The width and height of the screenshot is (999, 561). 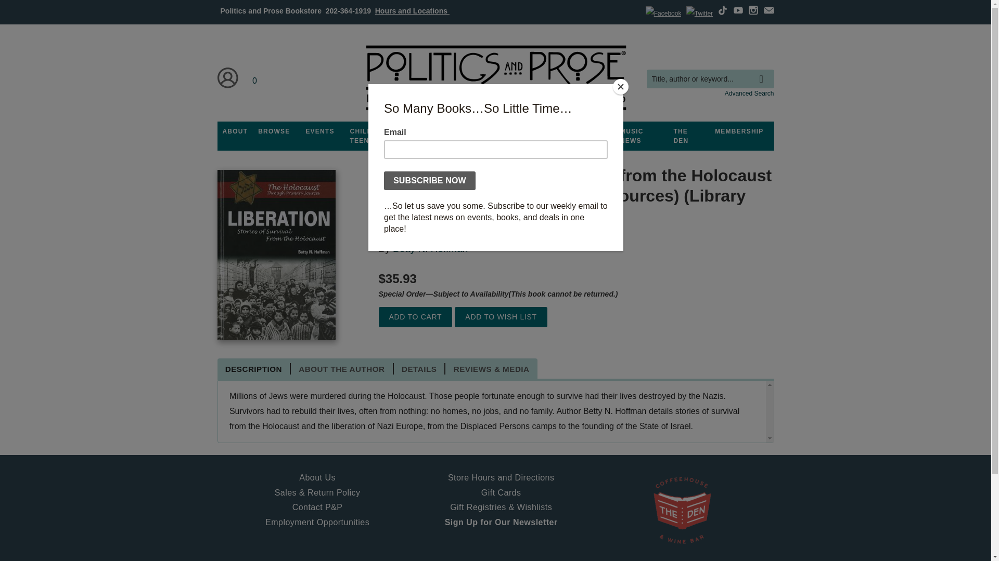 I want to click on Advanced Search, so click(x=749, y=93).